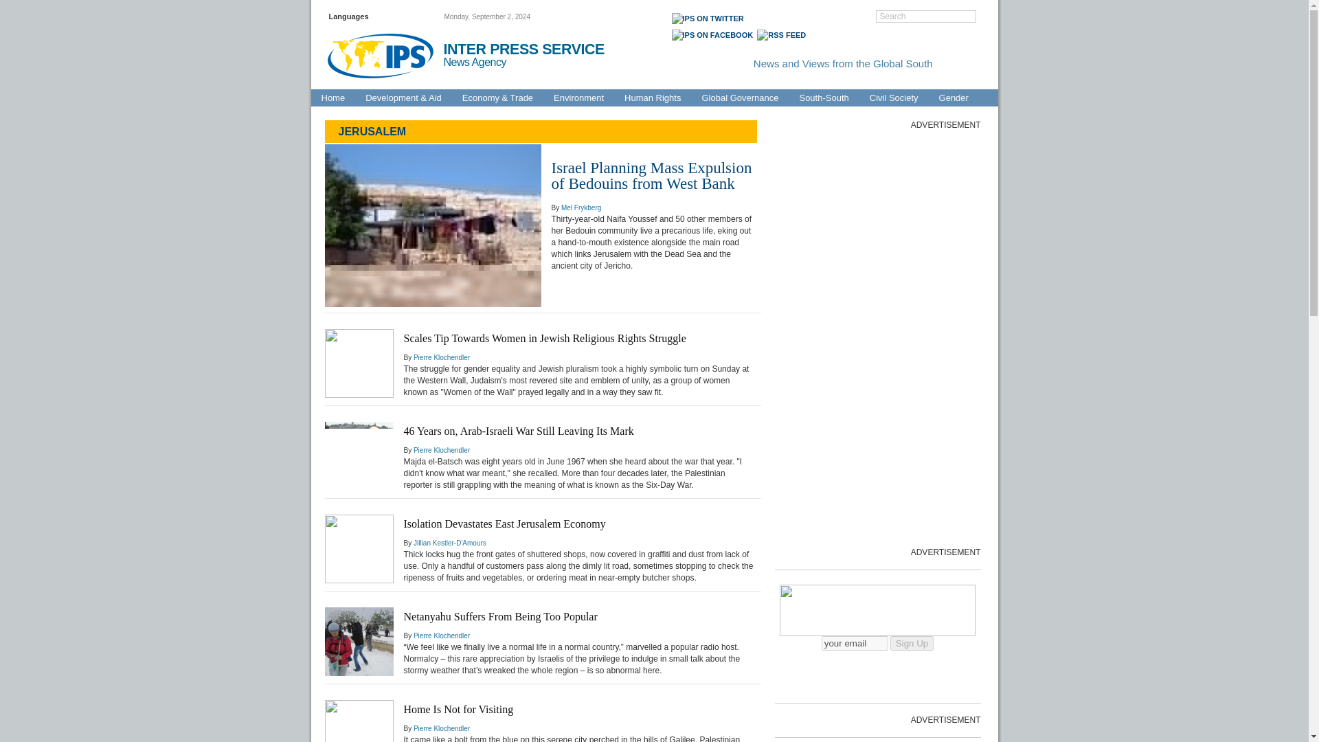 The image size is (1319, 742). I want to click on Europe, so click(675, 82).